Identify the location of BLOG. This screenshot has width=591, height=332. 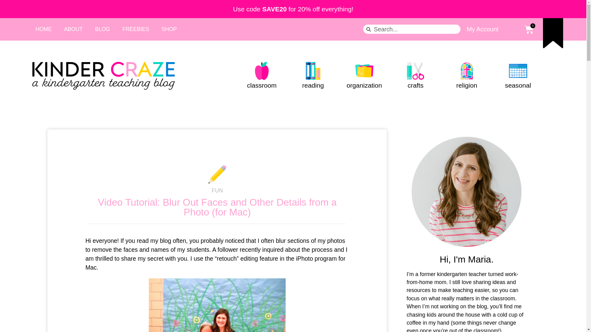
(103, 29).